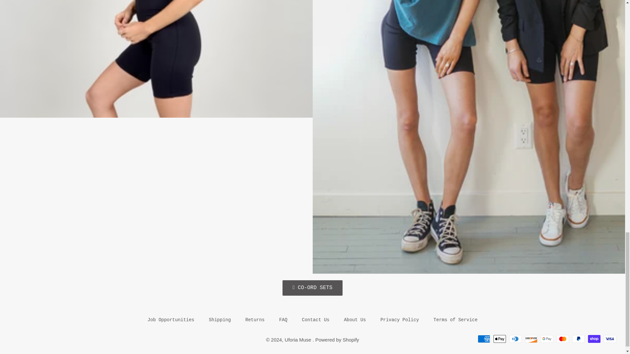 The image size is (630, 354). Describe the element at coordinates (484, 339) in the screenshot. I see `American Express` at that location.